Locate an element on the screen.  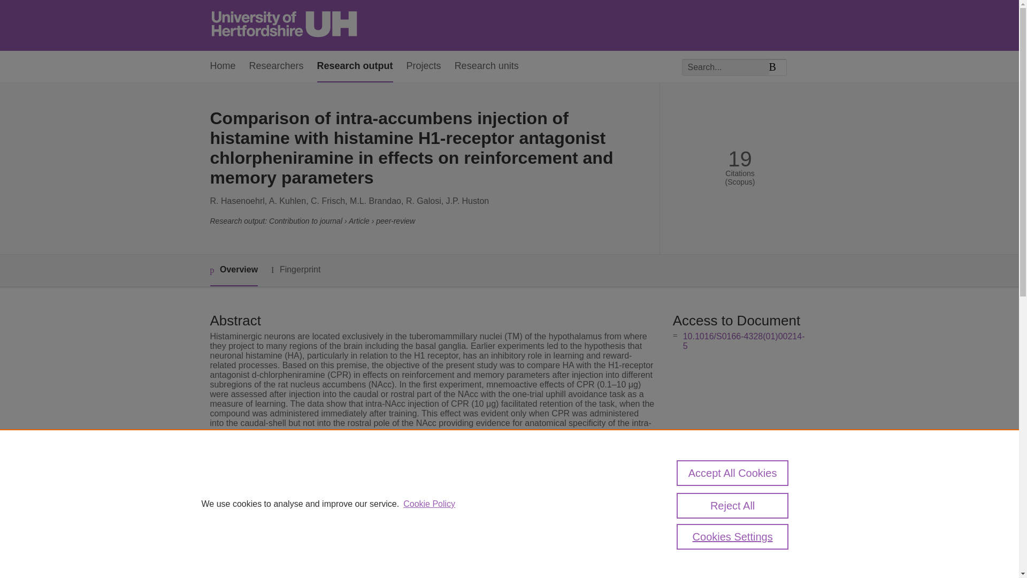
Reject All is located at coordinates (733, 505).